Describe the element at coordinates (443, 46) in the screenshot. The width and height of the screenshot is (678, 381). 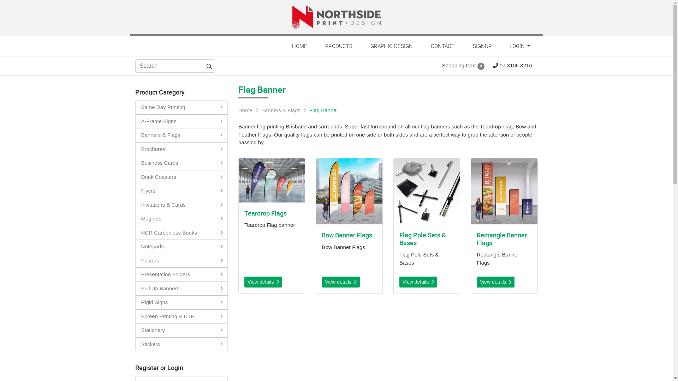
I see `CONTACT` at that location.